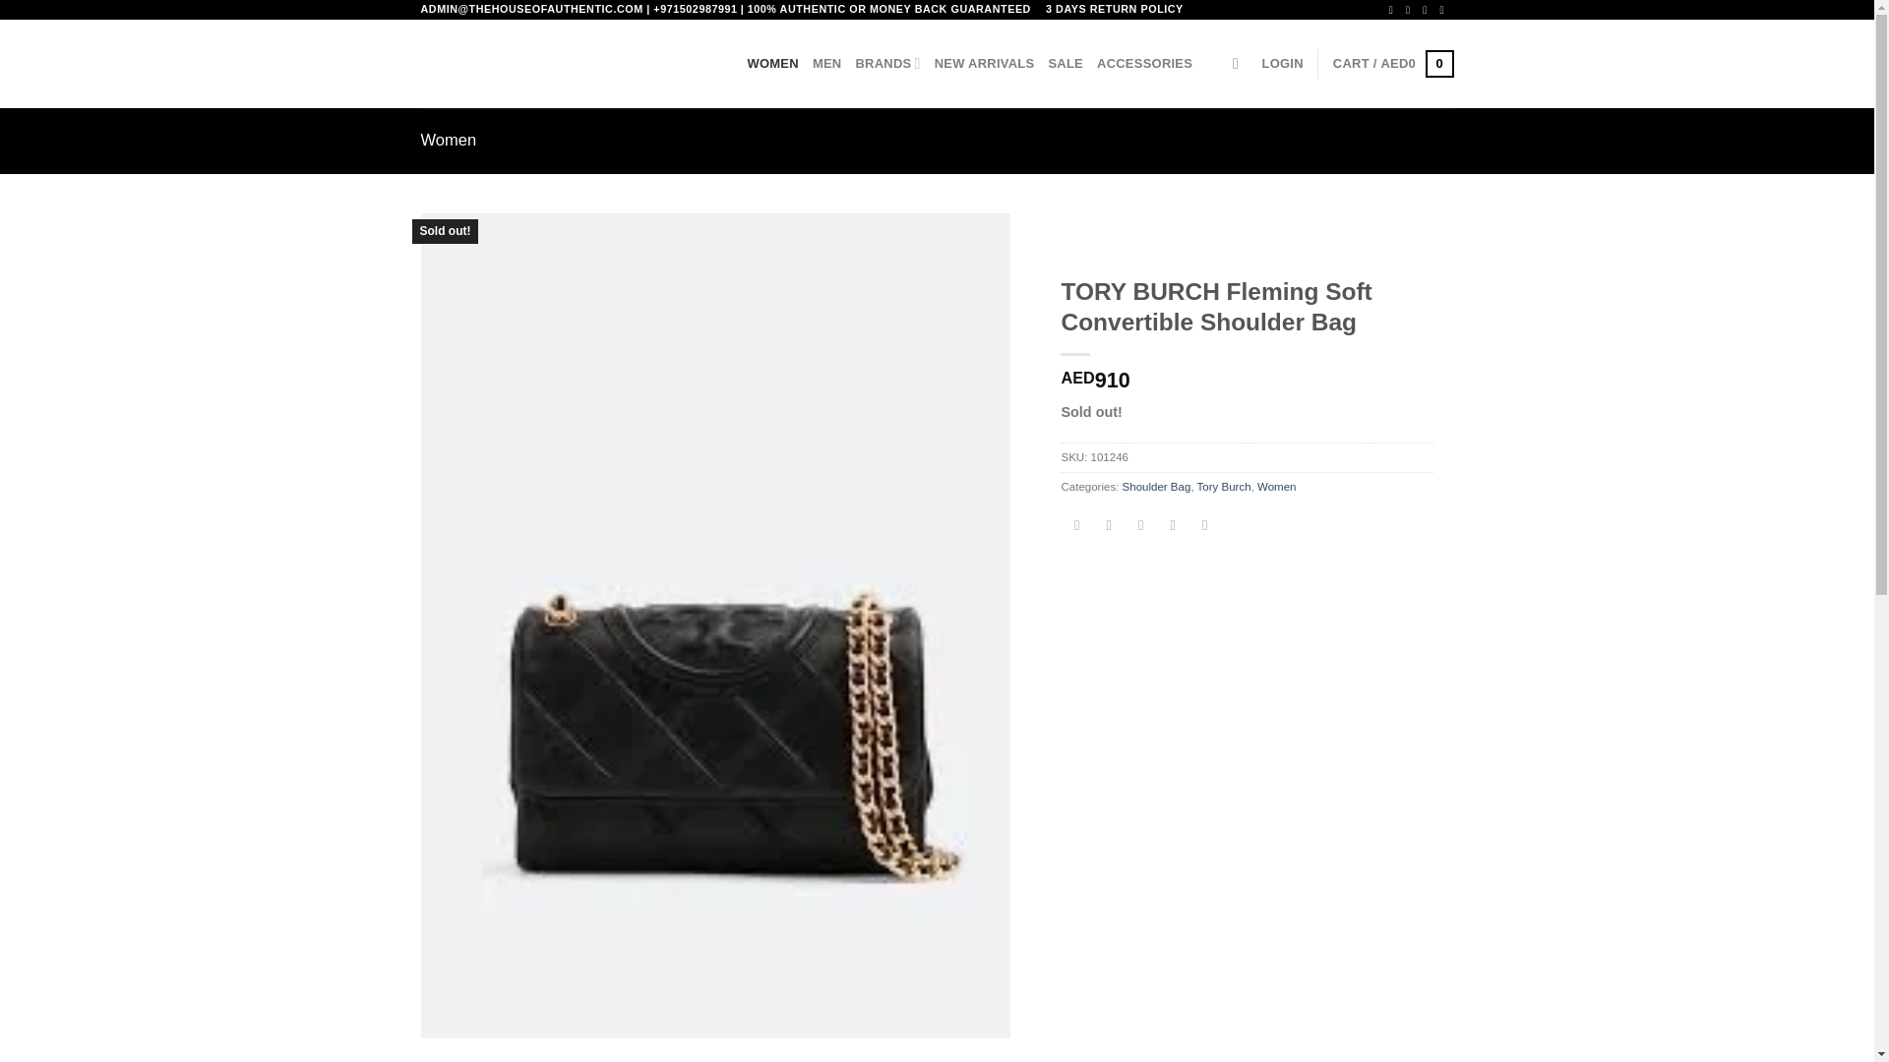 The height and width of the screenshot is (1062, 1889). Describe the element at coordinates (887, 63) in the screenshot. I see `BRANDS` at that location.